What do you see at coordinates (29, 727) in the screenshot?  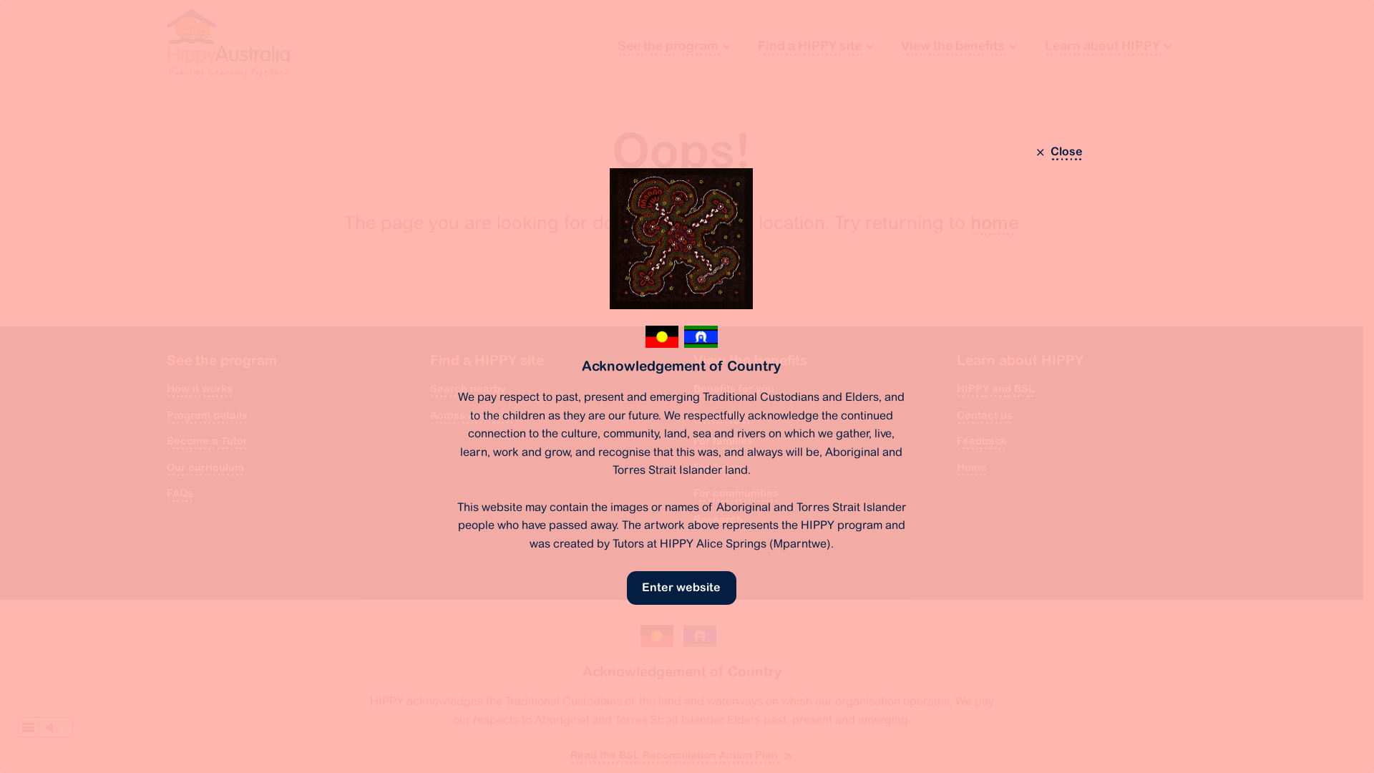 I see `webReader menu` at bounding box center [29, 727].